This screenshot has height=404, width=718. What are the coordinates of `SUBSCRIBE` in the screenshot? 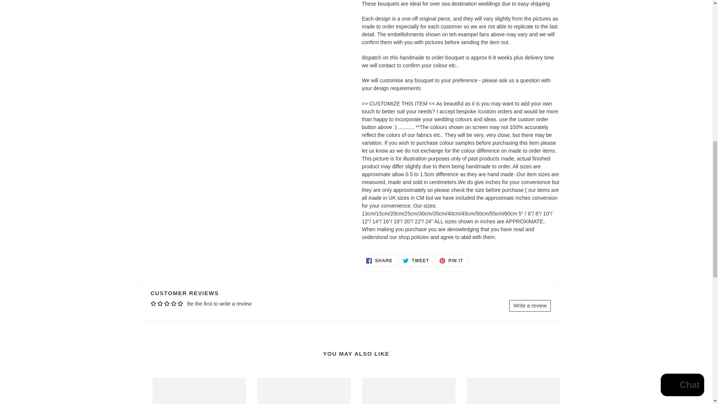 It's located at (430, 322).